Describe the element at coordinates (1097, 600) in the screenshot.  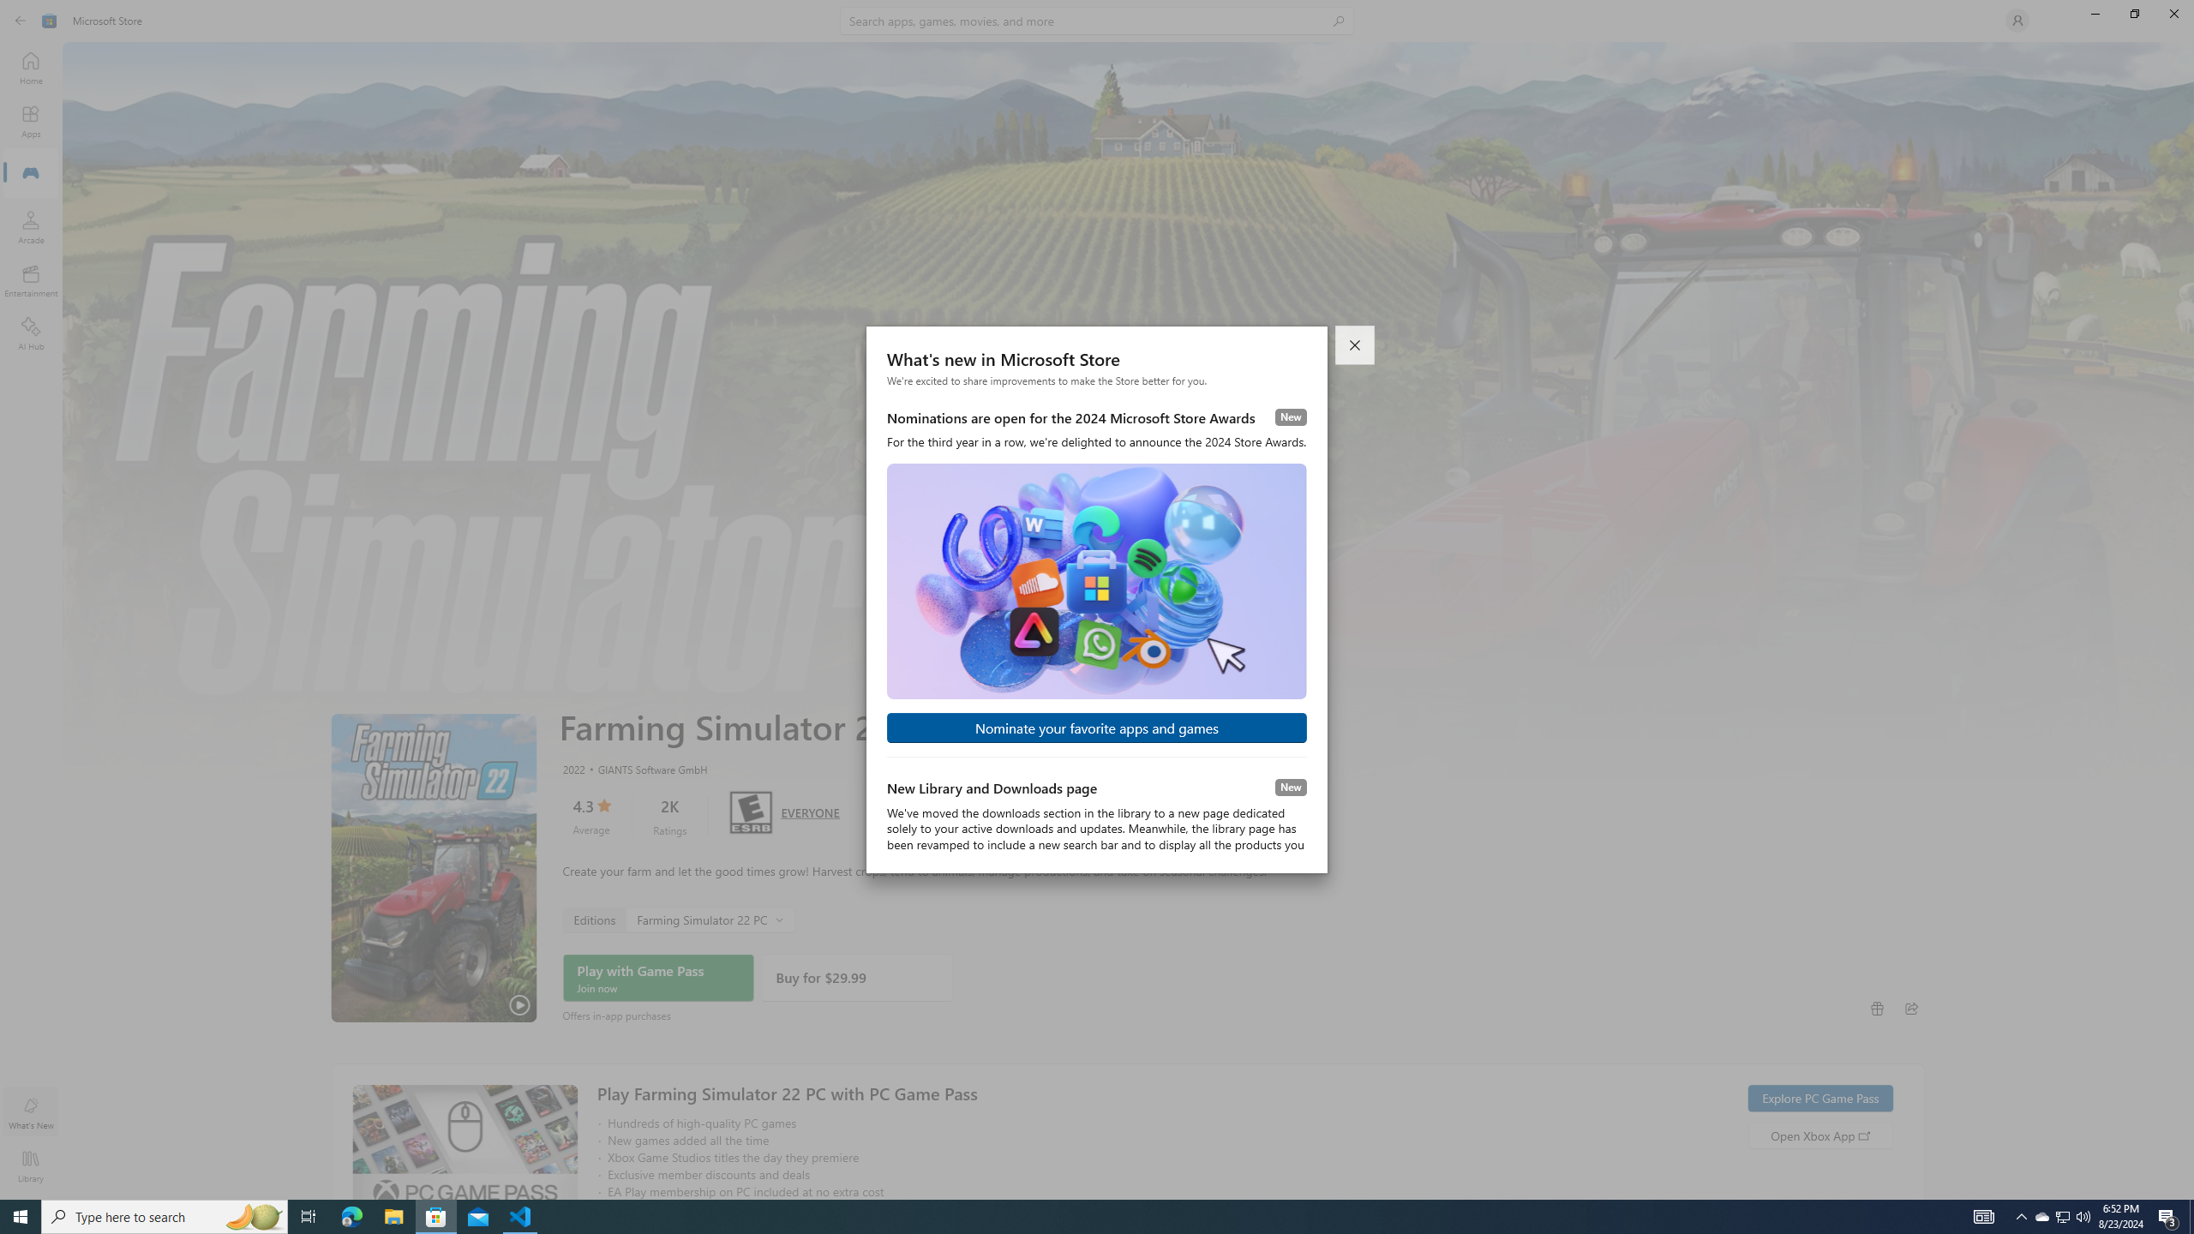
I see `AutomationID: NavigationControl` at that location.